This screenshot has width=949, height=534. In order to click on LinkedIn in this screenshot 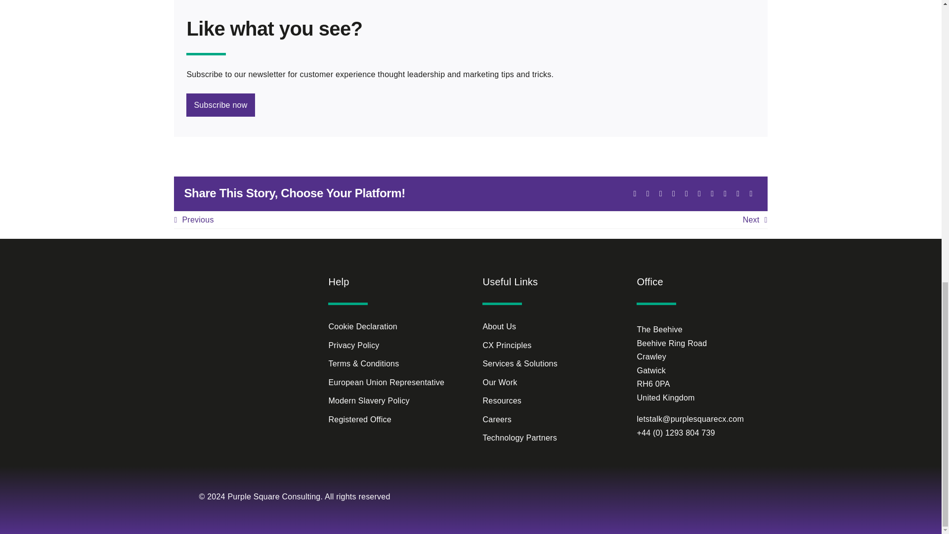, I will do `click(660, 194)`.